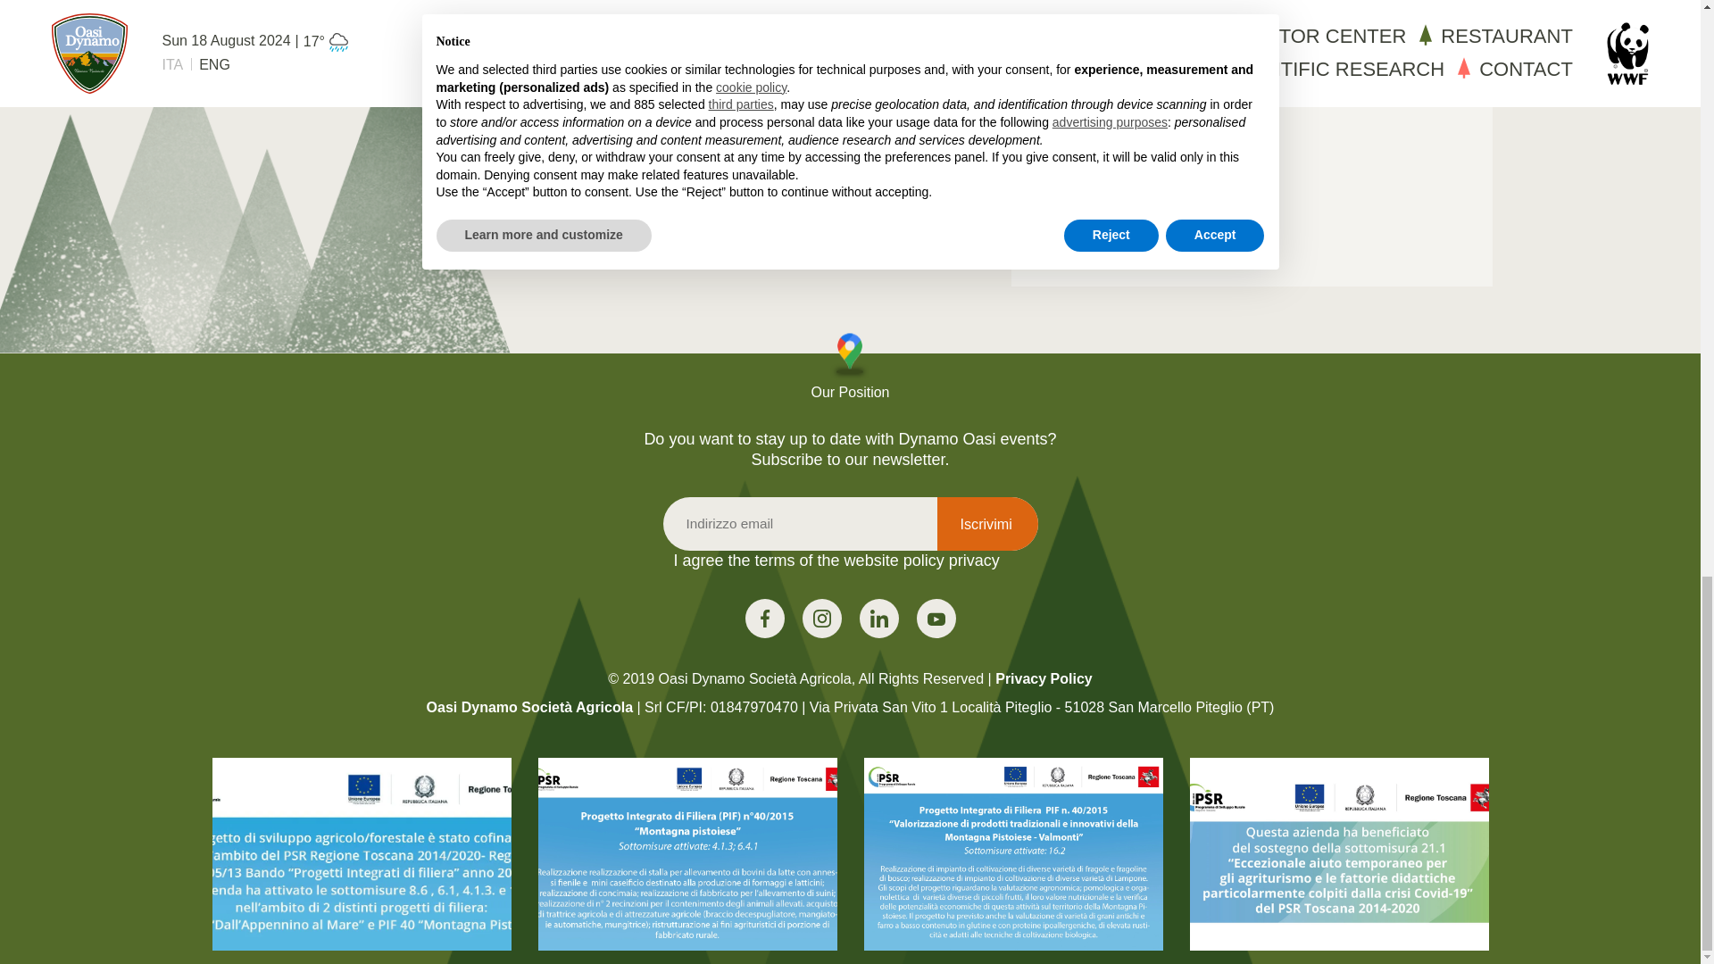 The height and width of the screenshot is (964, 1714). What do you see at coordinates (1120, 214) in the screenshot?
I see `Book Now` at bounding box center [1120, 214].